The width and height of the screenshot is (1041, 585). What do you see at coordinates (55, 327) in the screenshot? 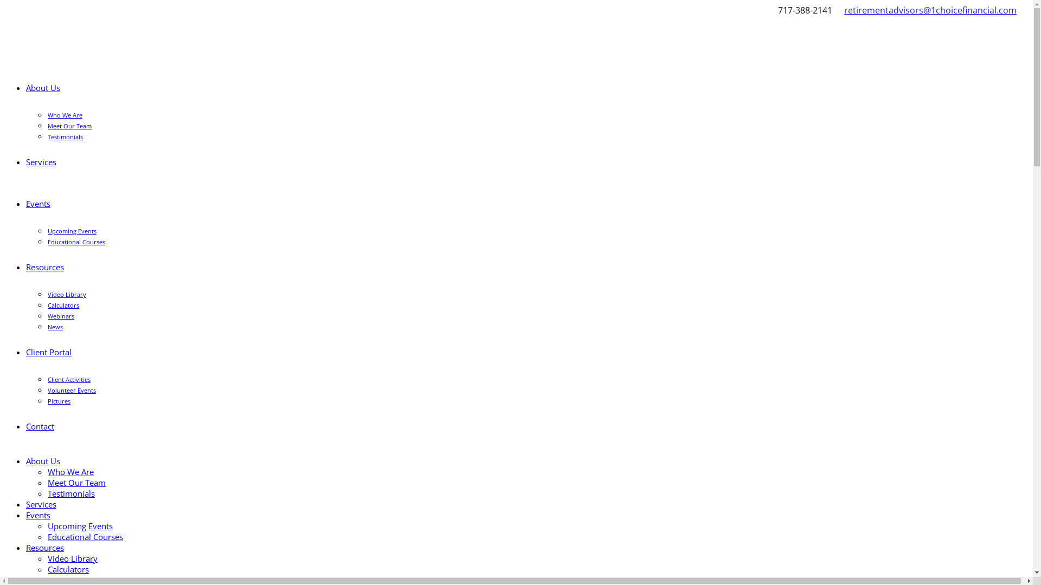
I see `News` at bounding box center [55, 327].